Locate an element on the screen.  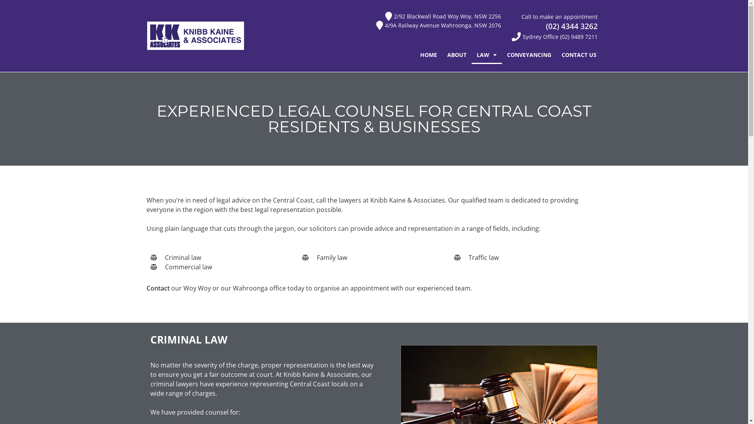
CONVEYANCING is located at coordinates (529, 55).